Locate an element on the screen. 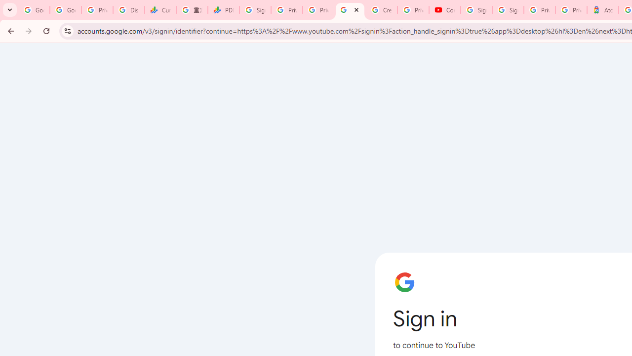 This screenshot has height=356, width=632. Google Workspace Admin Community is located at coordinates (34, 10).